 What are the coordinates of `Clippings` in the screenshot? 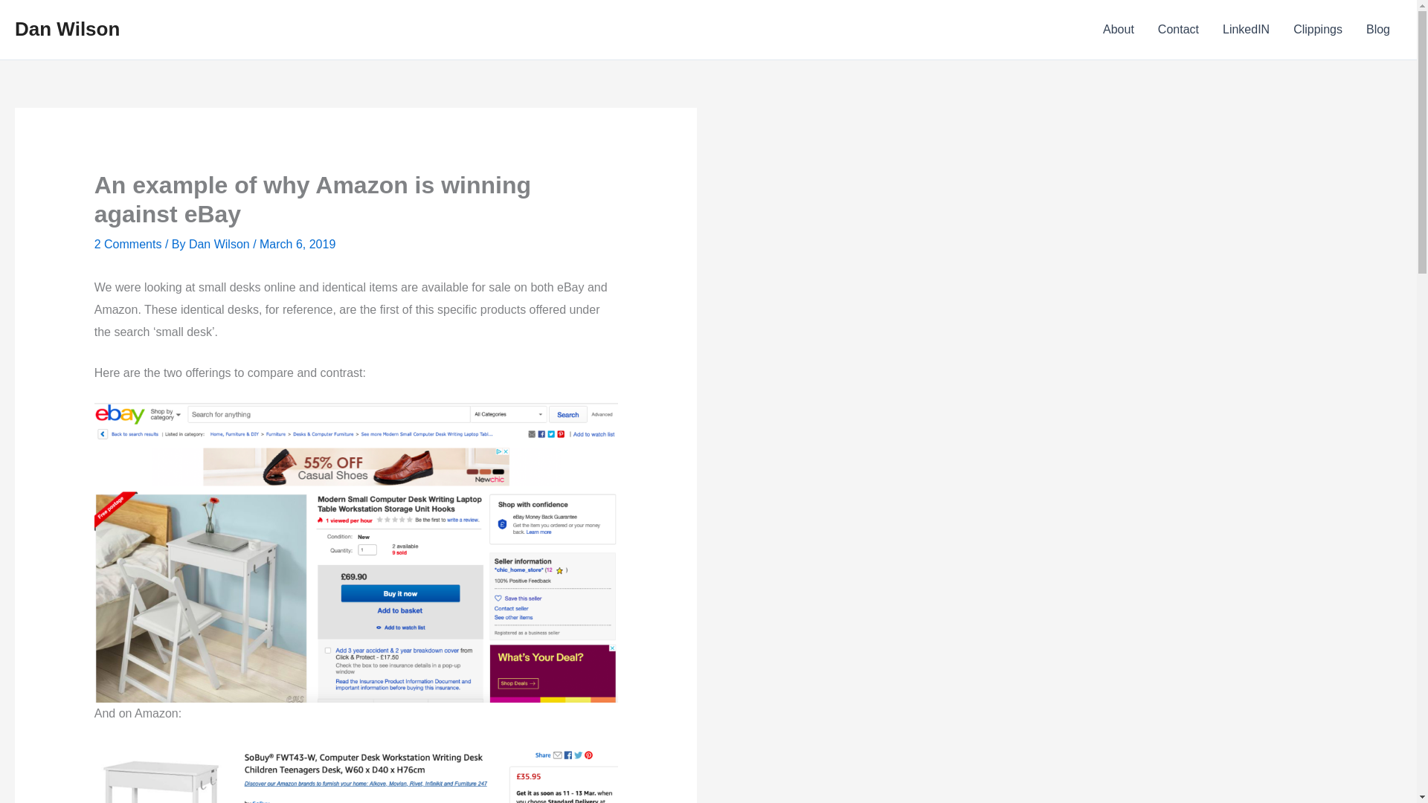 It's located at (1317, 30).